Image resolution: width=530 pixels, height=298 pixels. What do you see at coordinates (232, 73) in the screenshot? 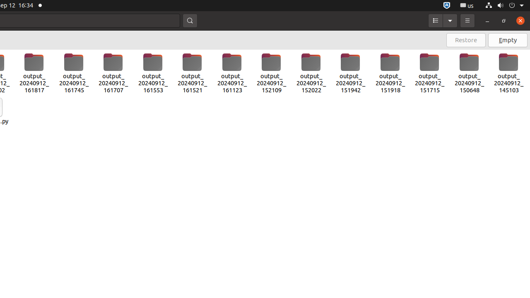
I see `output_20240912_161123` at bounding box center [232, 73].